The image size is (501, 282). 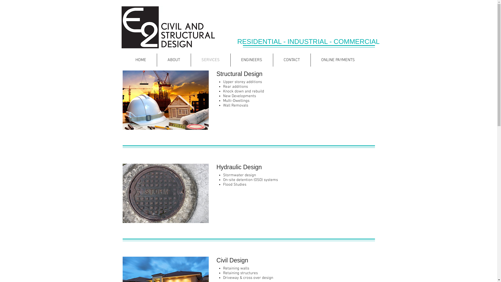 I want to click on Stormwater design sydney australia, so click(x=166, y=193).